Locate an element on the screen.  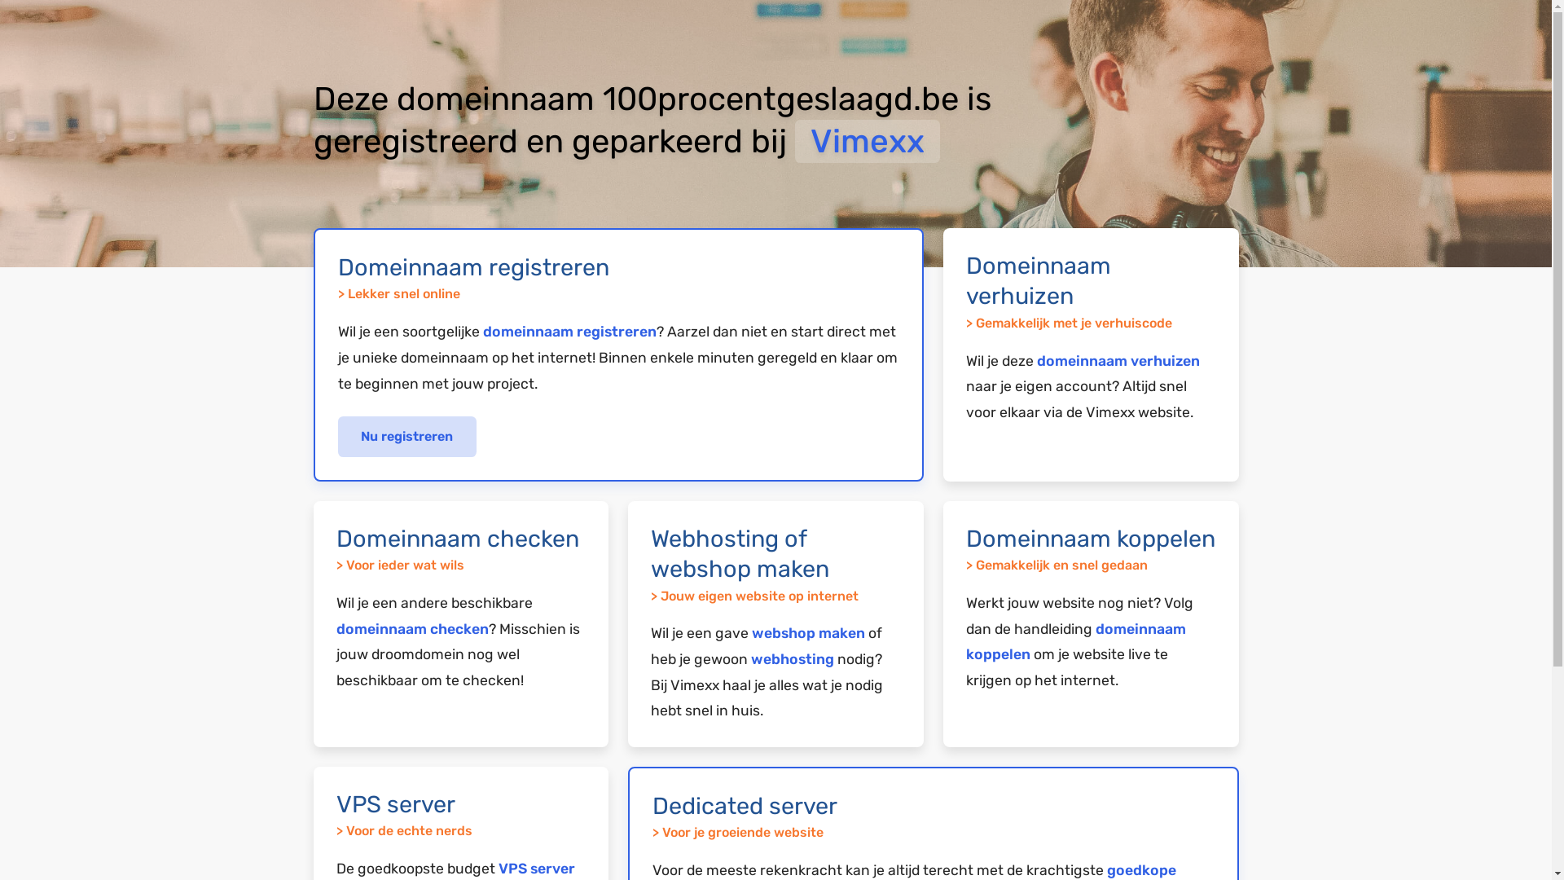
domeinnaam verhuizen is located at coordinates (1118, 361).